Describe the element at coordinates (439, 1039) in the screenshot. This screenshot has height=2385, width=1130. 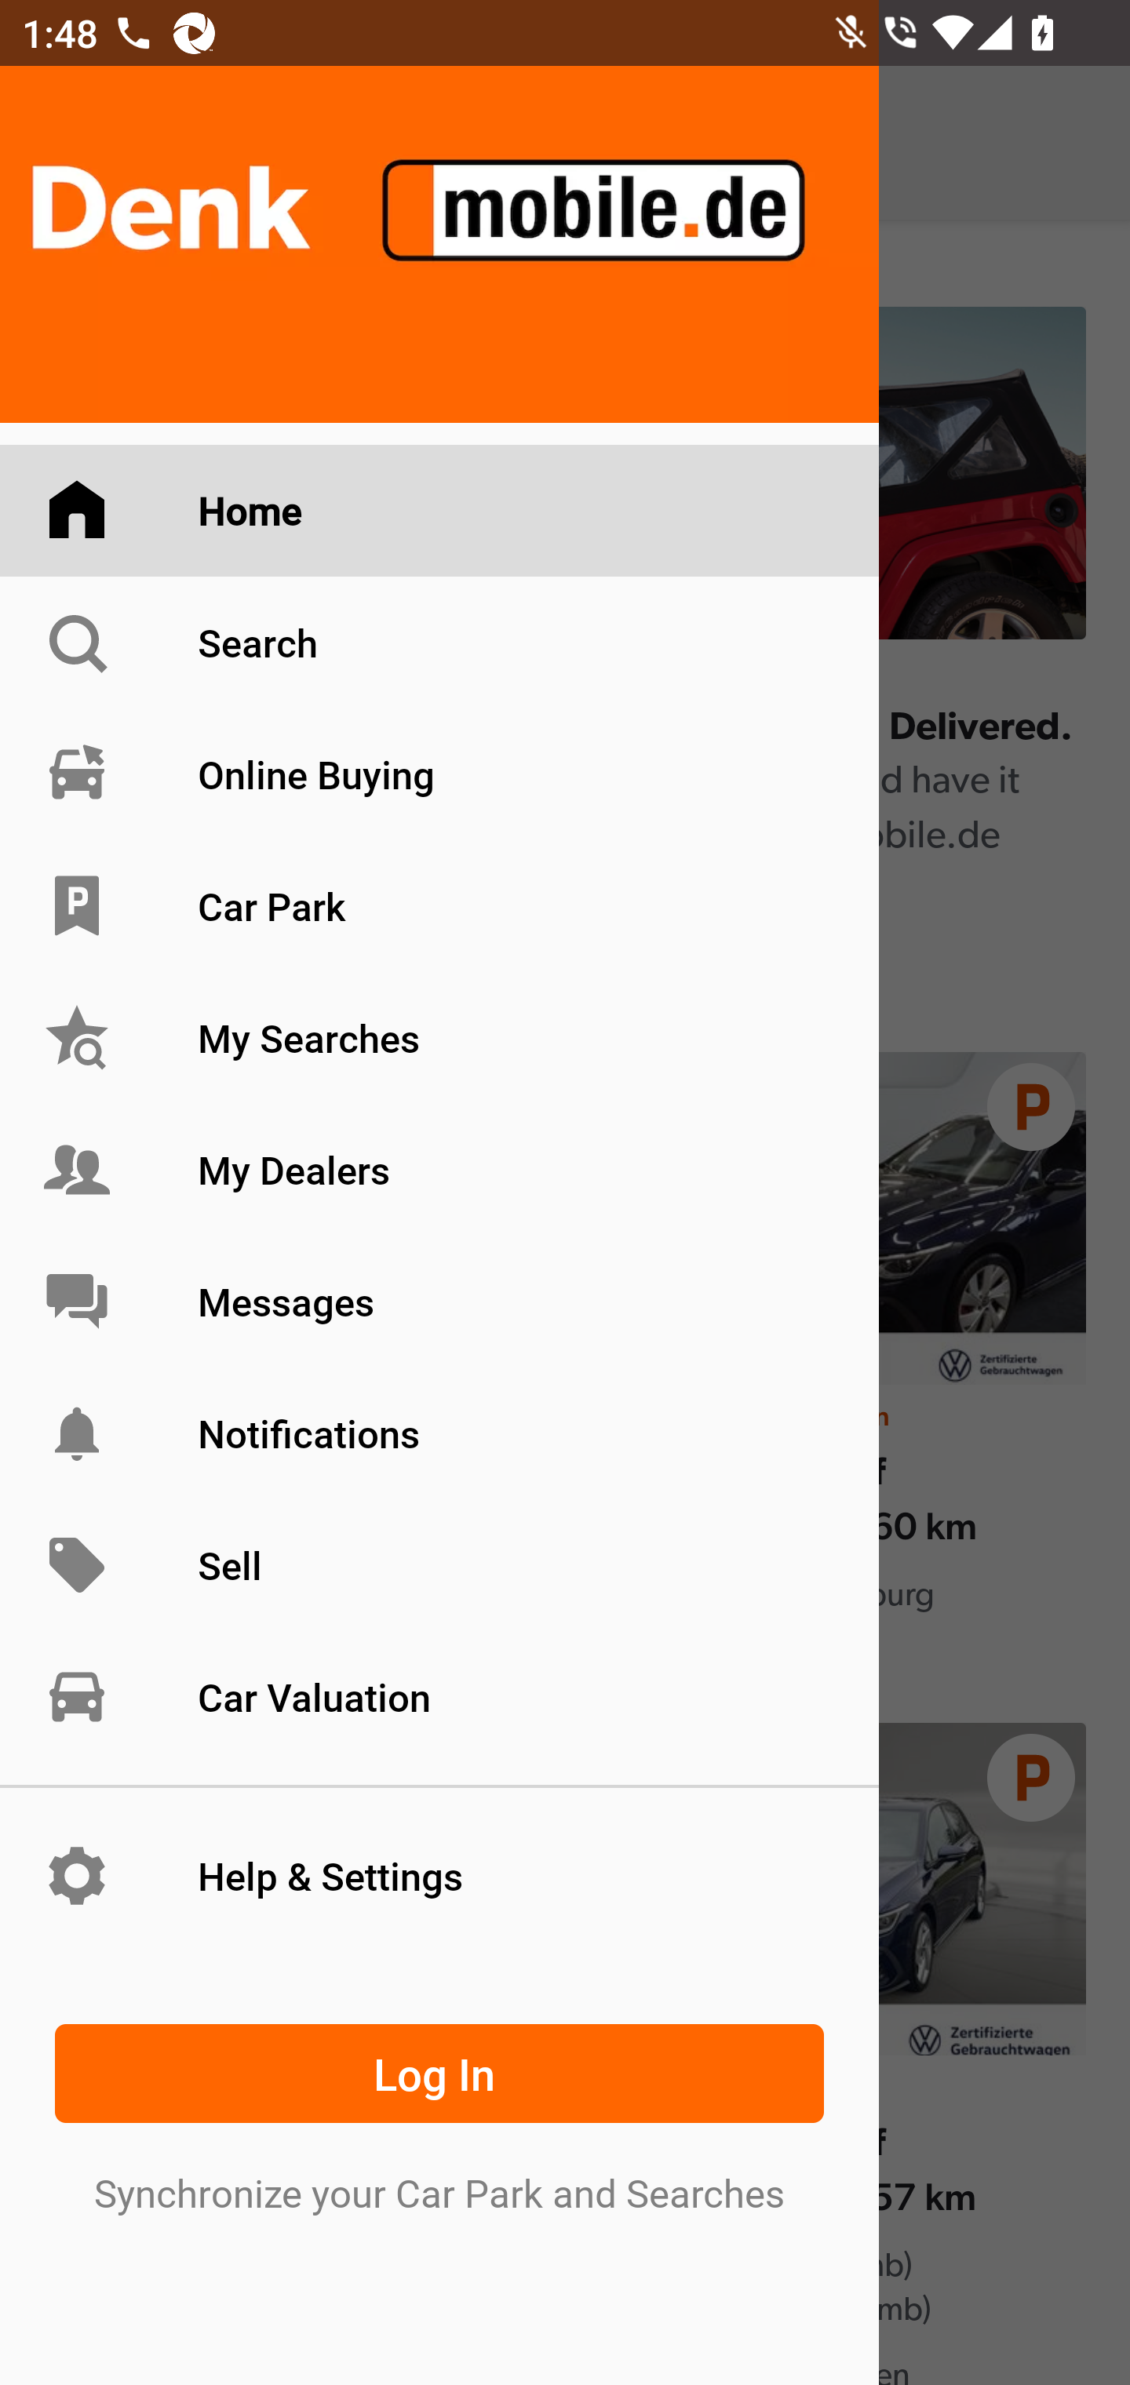
I see `My Searches` at that location.